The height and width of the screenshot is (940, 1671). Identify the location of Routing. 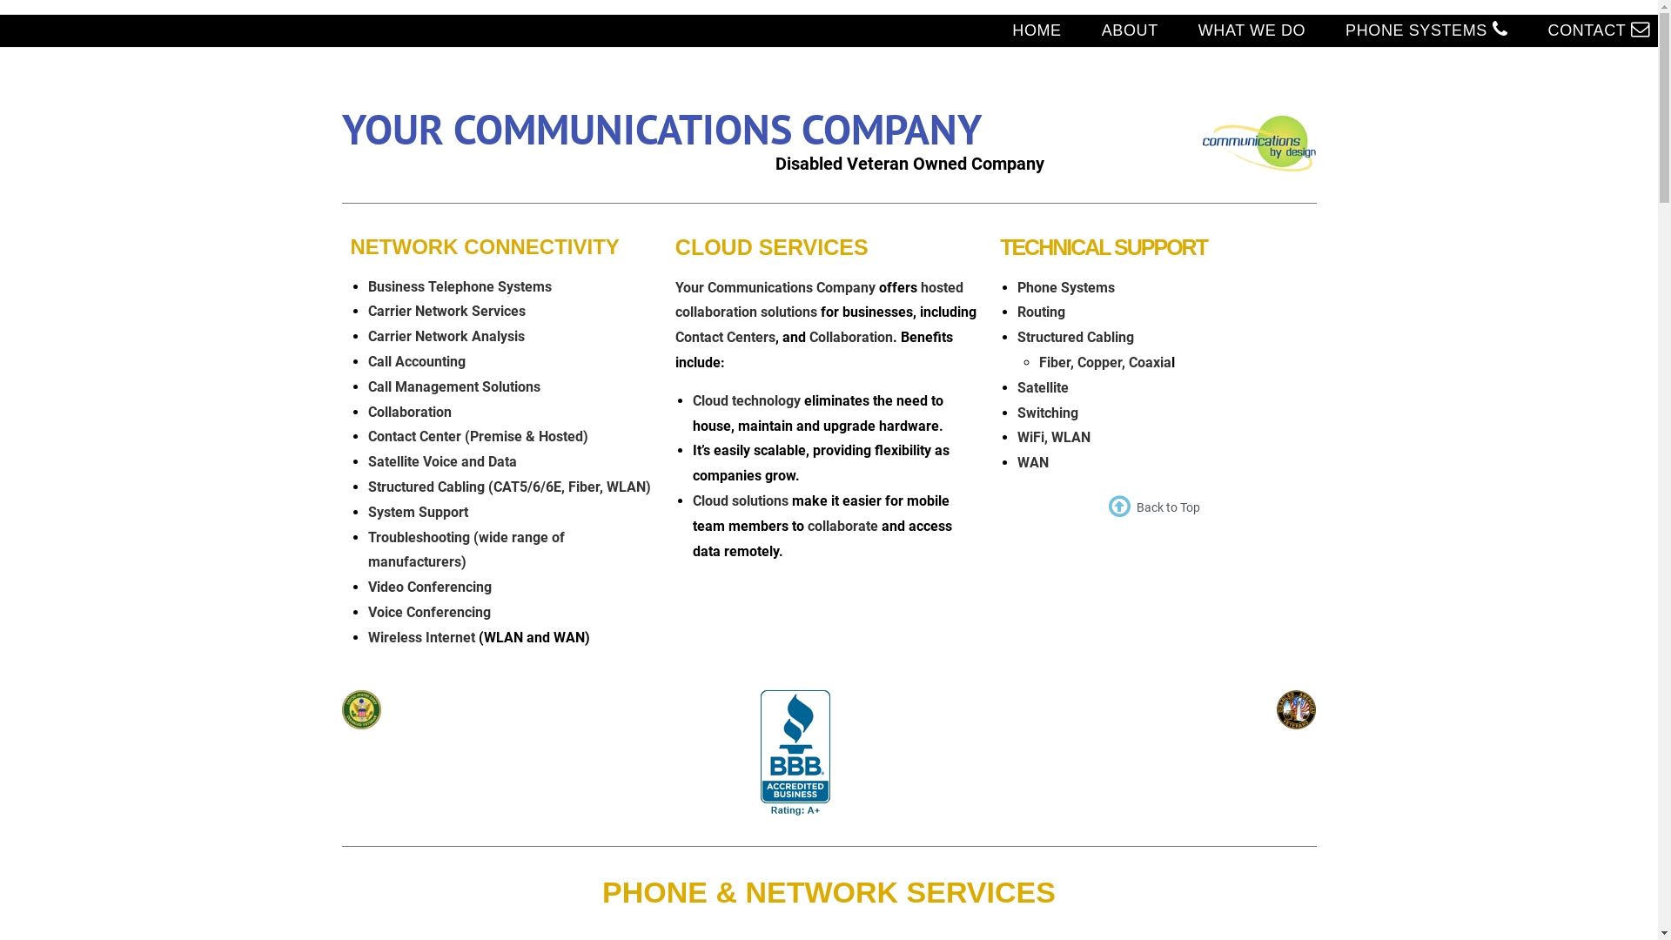
(1041, 312).